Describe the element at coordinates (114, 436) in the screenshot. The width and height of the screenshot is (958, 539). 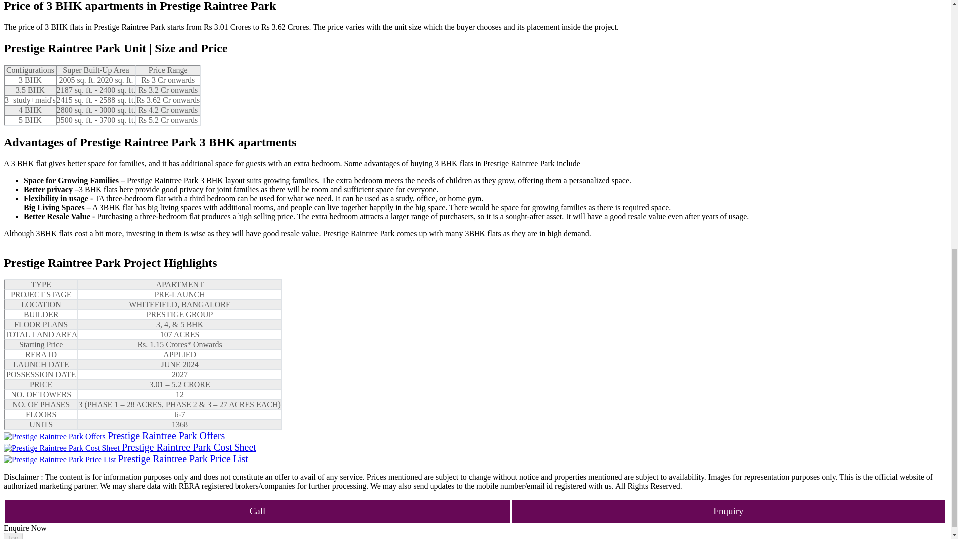
I see `Prestige Raintree Park Offers` at that location.